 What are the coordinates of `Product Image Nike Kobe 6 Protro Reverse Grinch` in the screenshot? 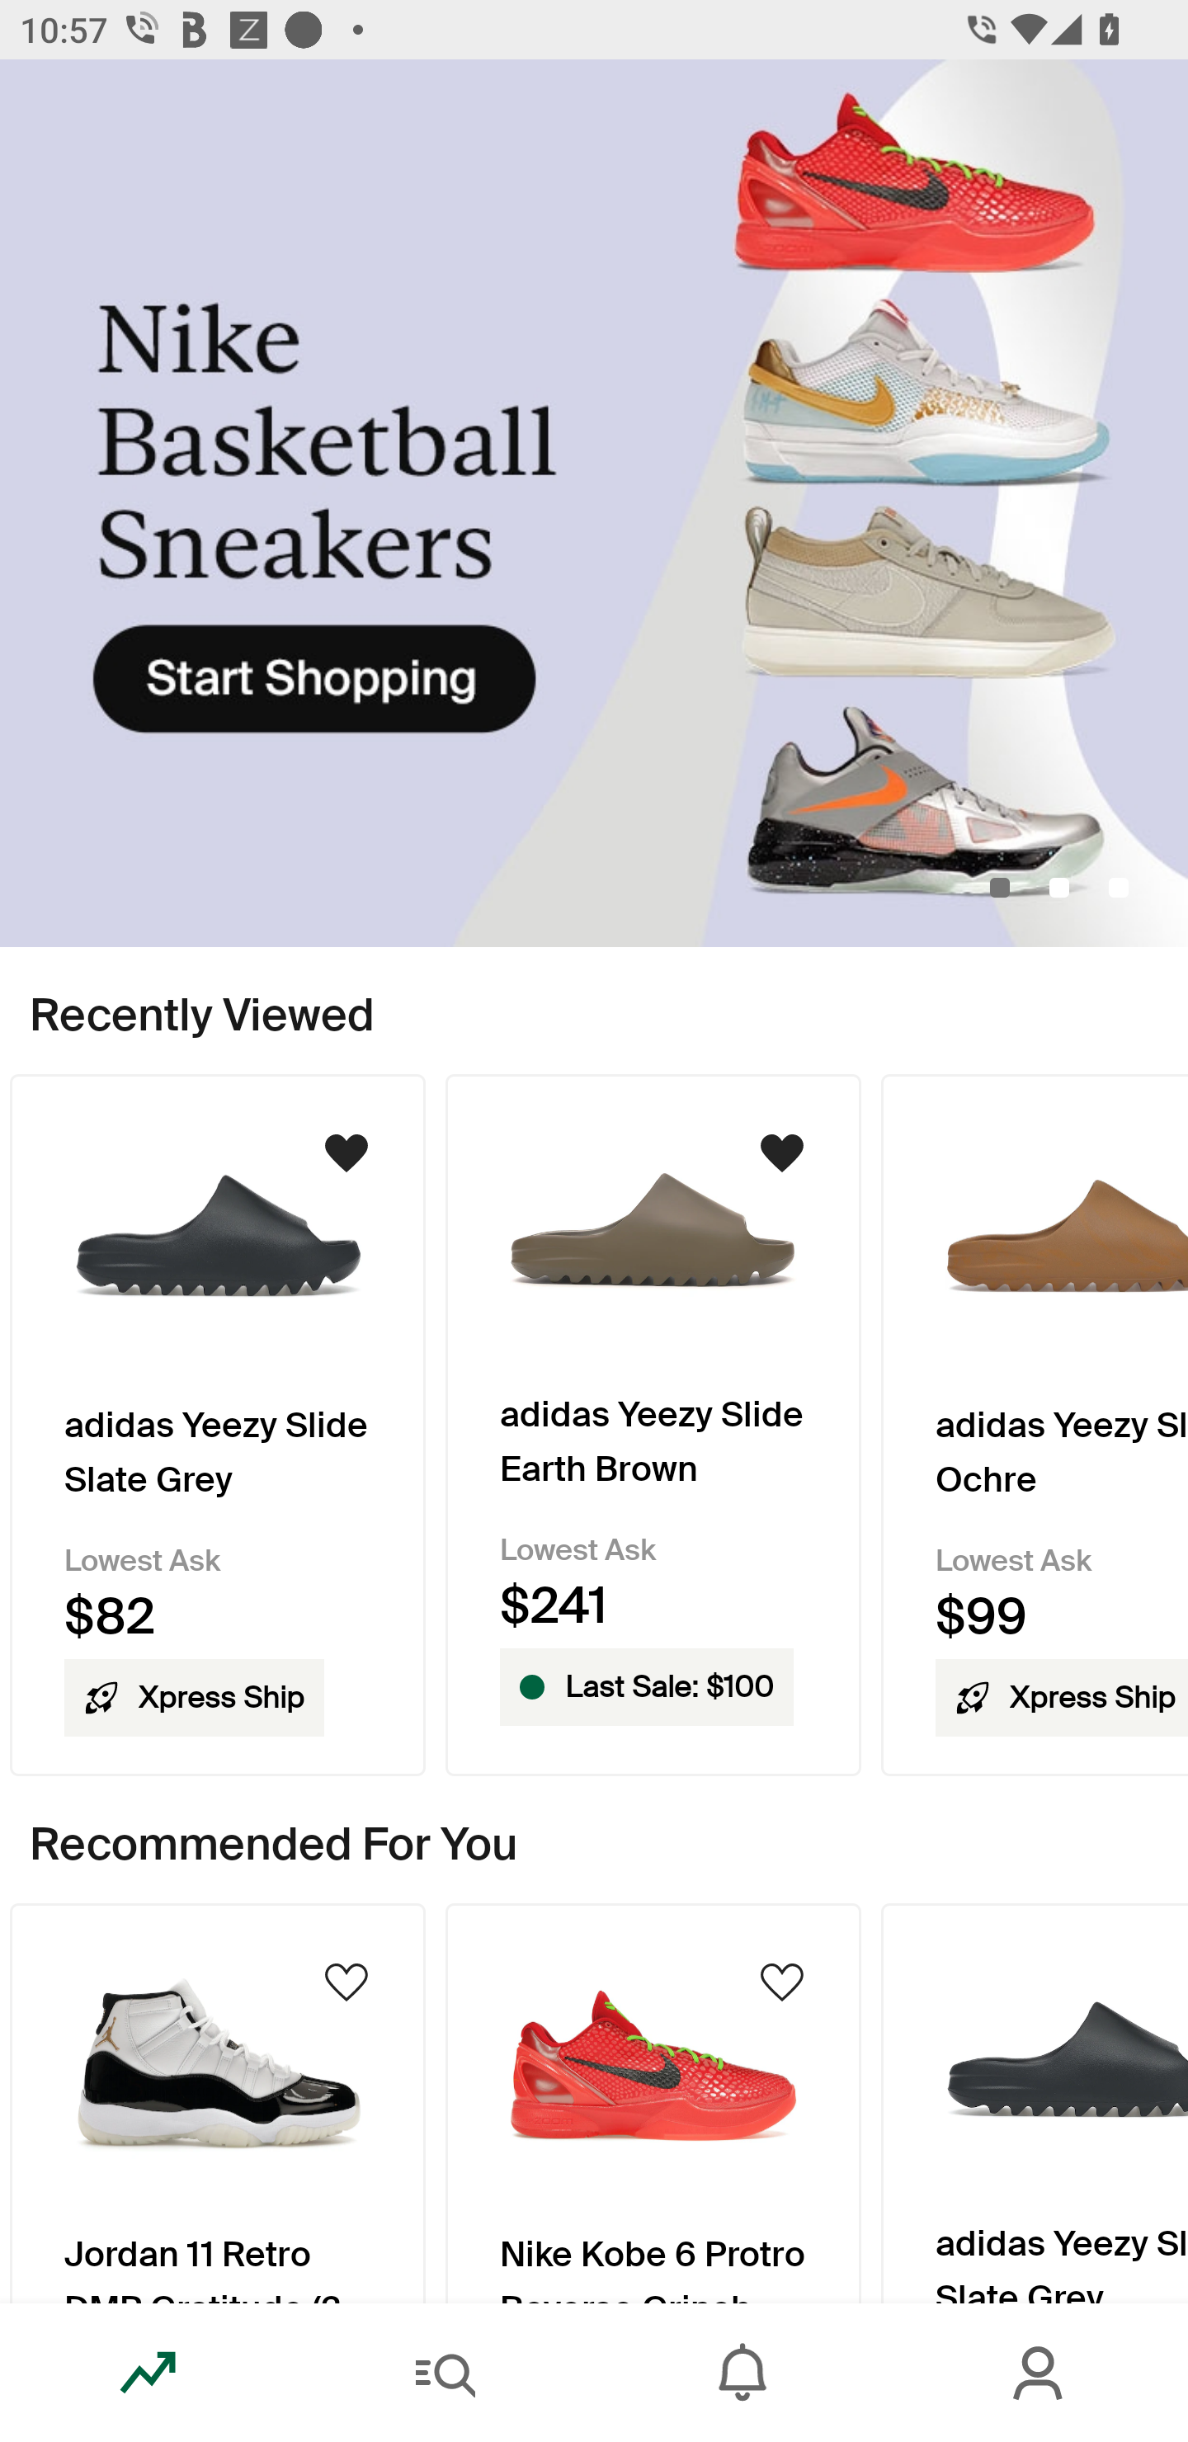 It's located at (653, 2102).